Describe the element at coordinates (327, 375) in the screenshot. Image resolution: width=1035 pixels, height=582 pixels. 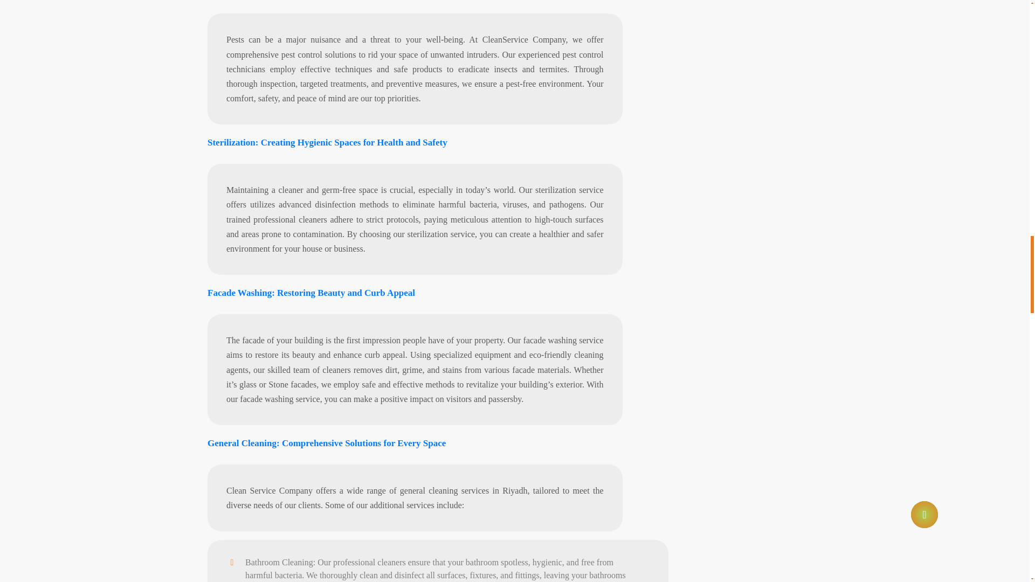
I see `General Cleaning: Comprehensive Solutions for Every Space` at that location.